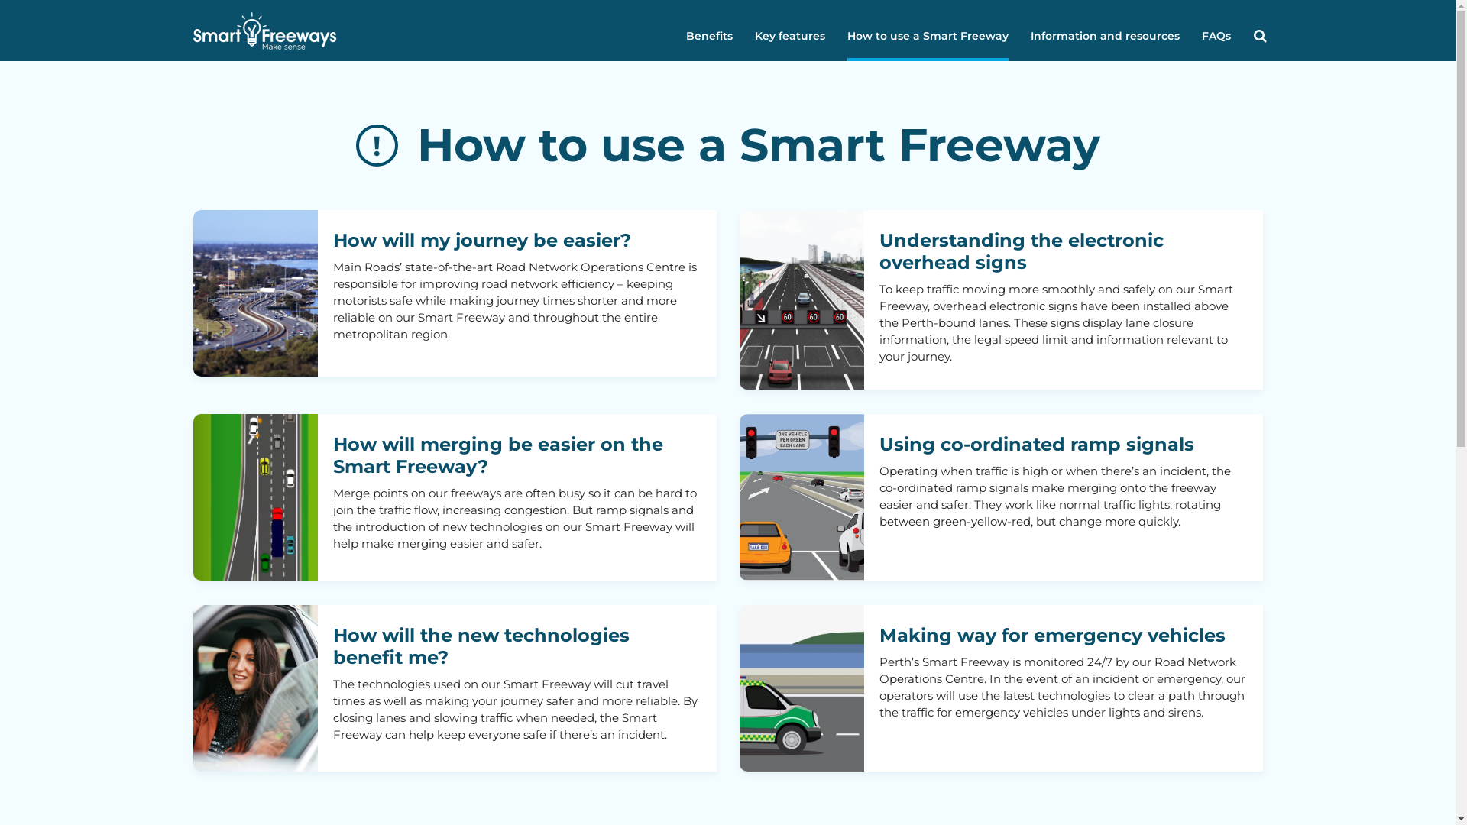 Image resolution: width=1467 pixels, height=825 pixels. What do you see at coordinates (264, 31) in the screenshot?
I see `Smart Freeways Make Sense` at bounding box center [264, 31].